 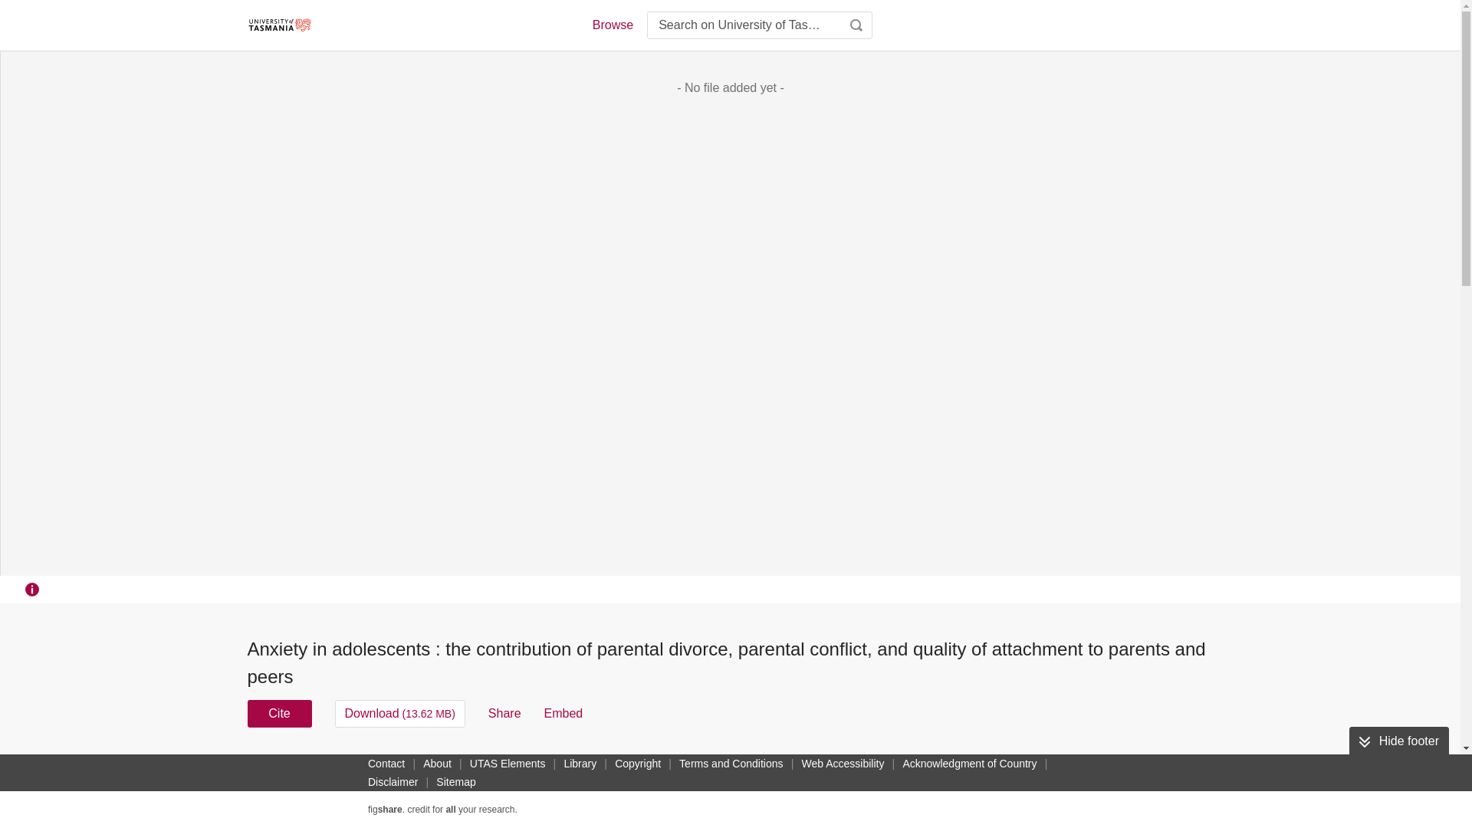 I want to click on UTAS Elements, so click(x=508, y=763).